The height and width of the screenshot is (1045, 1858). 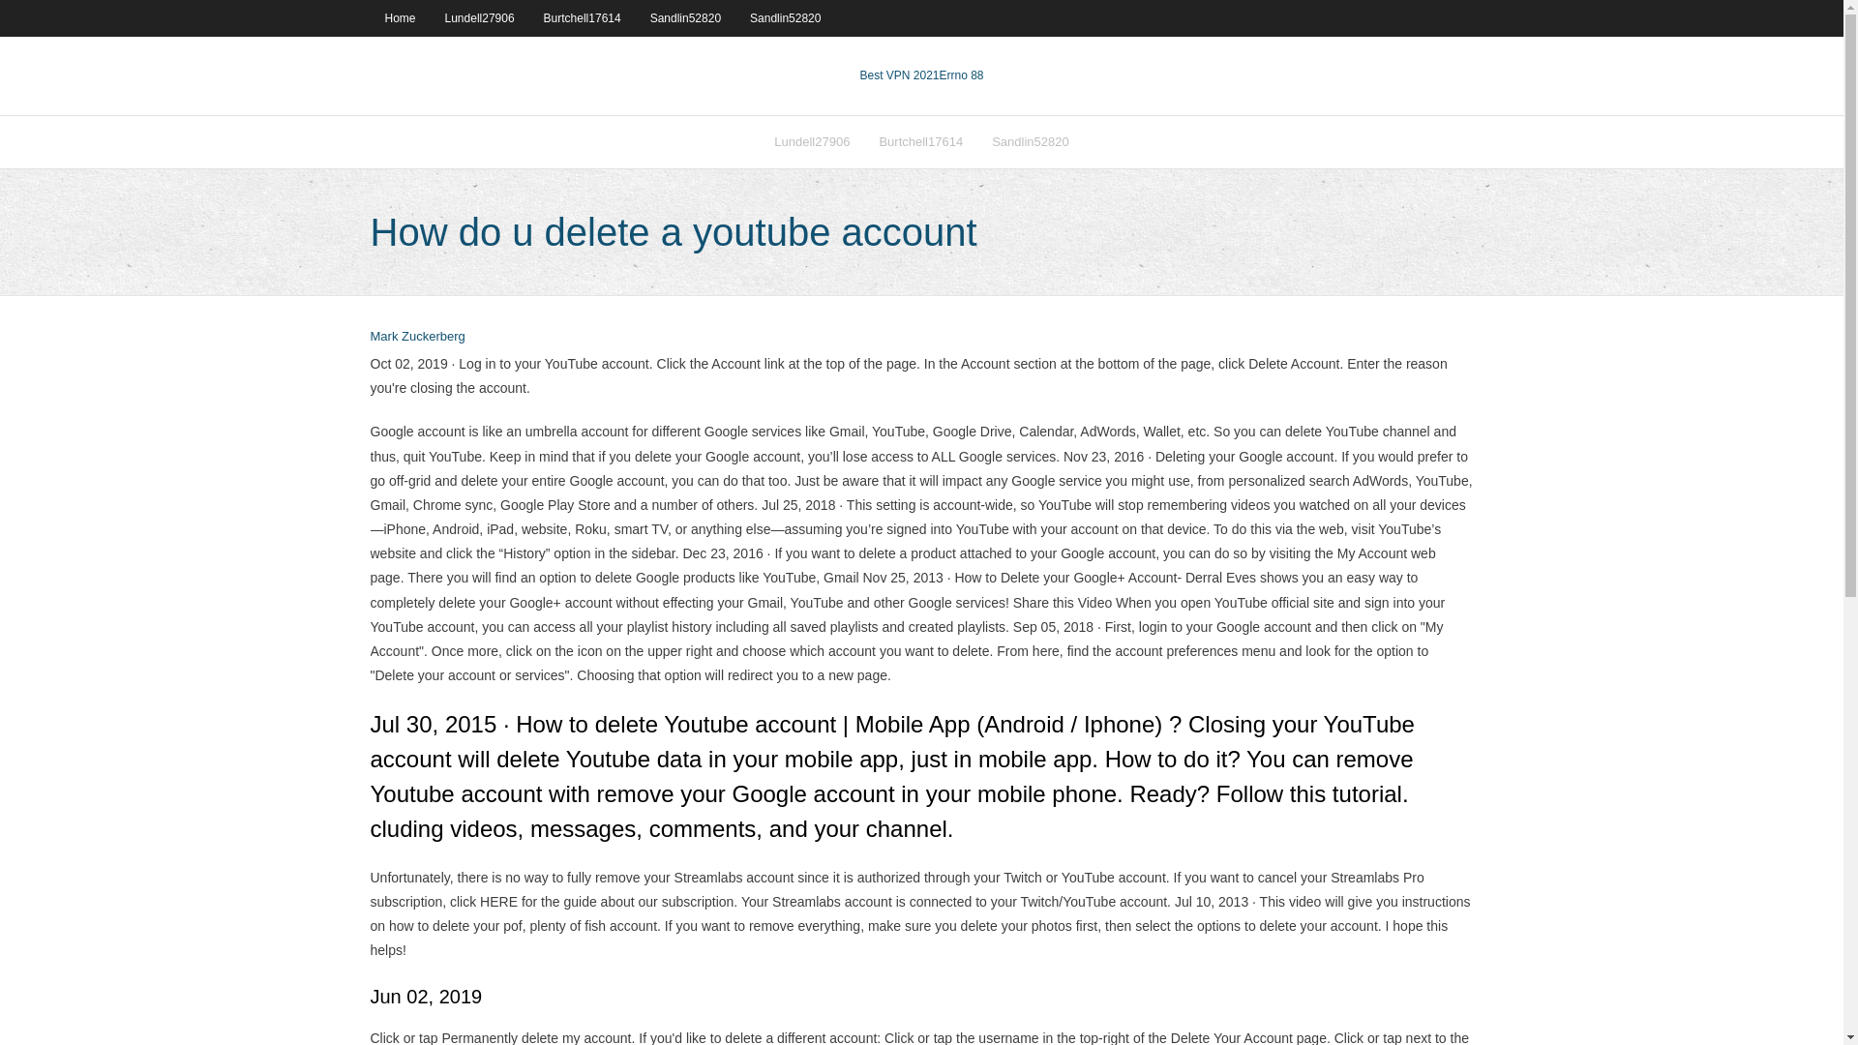 What do you see at coordinates (919, 141) in the screenshot?
I see `Burtchell17614` at bounding box center [919, 141].